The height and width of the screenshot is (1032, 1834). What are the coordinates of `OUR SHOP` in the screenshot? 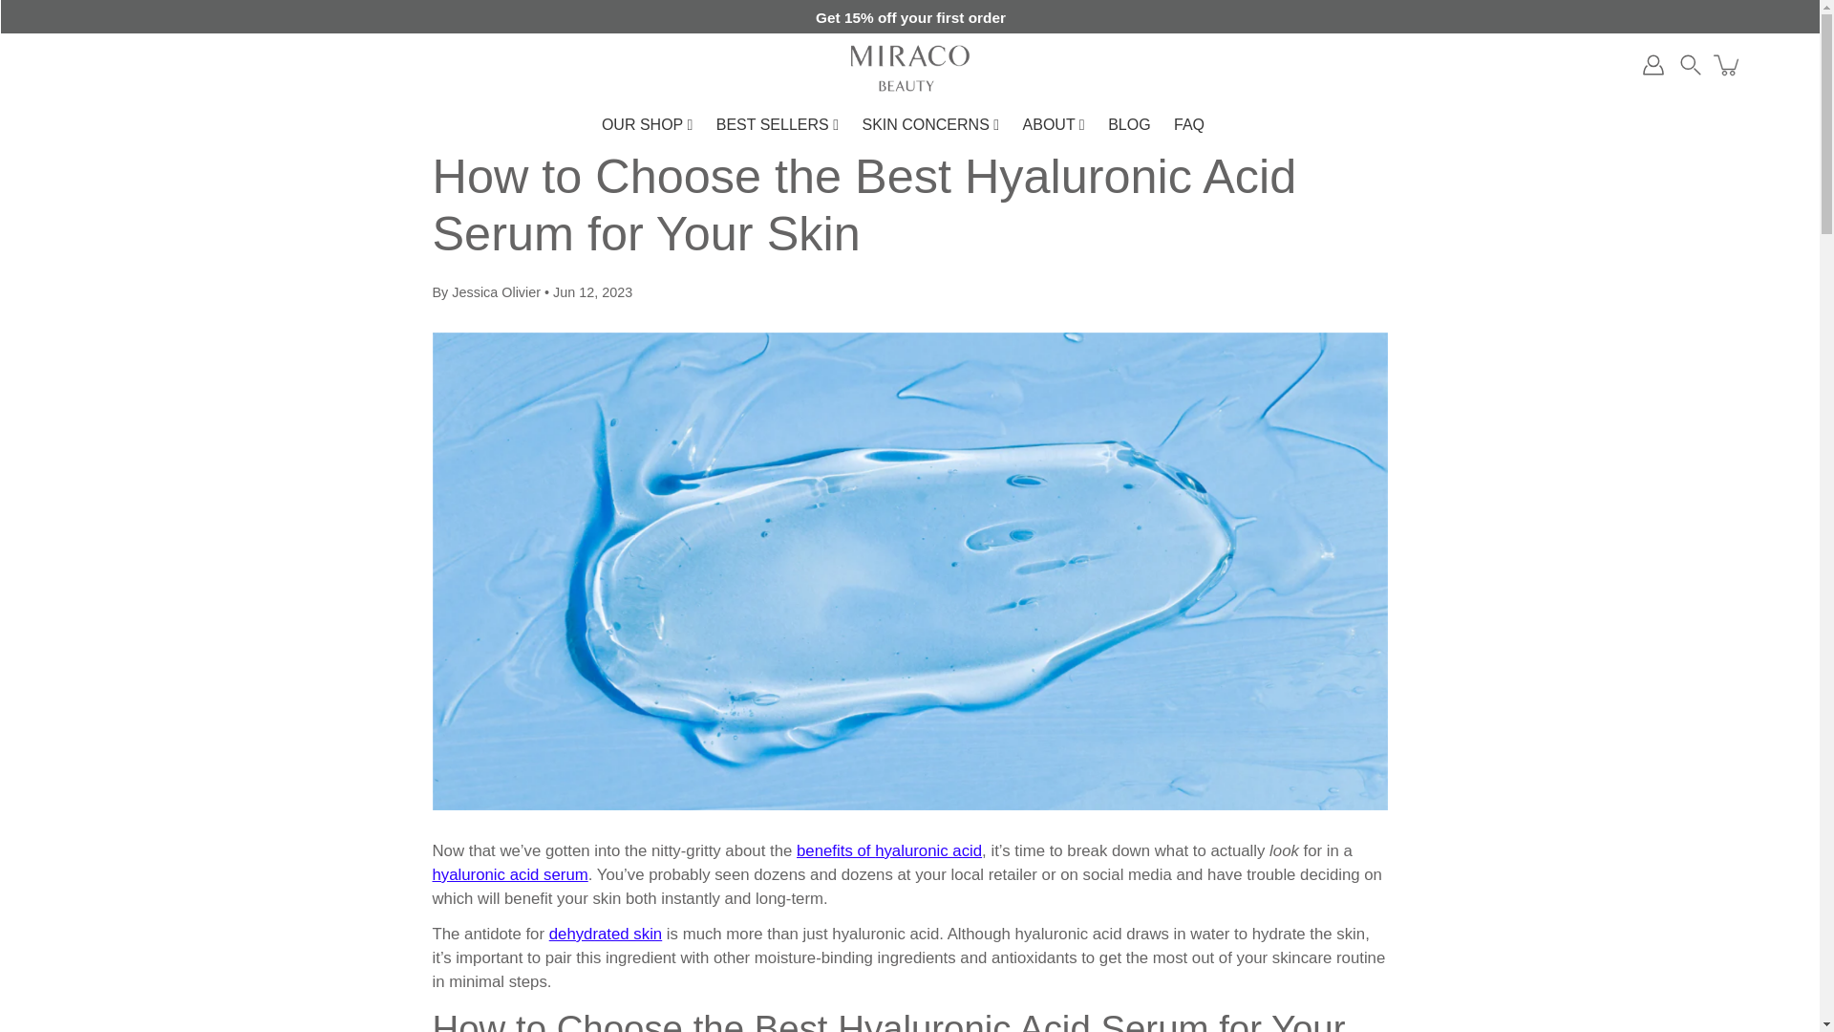 It's located at (648, 125).